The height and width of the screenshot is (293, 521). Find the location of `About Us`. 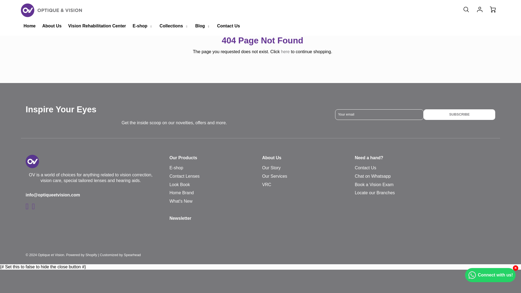

About Us is located at coordinates (52, 26).